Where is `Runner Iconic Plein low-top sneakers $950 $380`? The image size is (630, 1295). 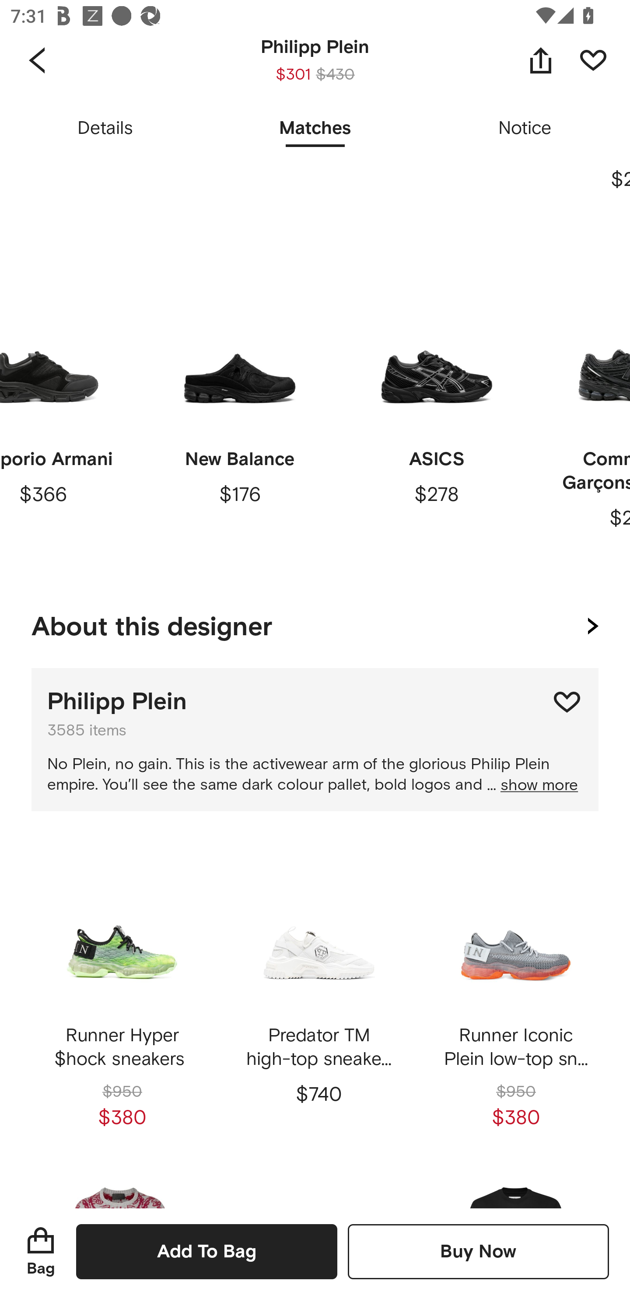 Runner Iconic Plein low-top sneakers $950 $380 is located at coordinates (515, 994).